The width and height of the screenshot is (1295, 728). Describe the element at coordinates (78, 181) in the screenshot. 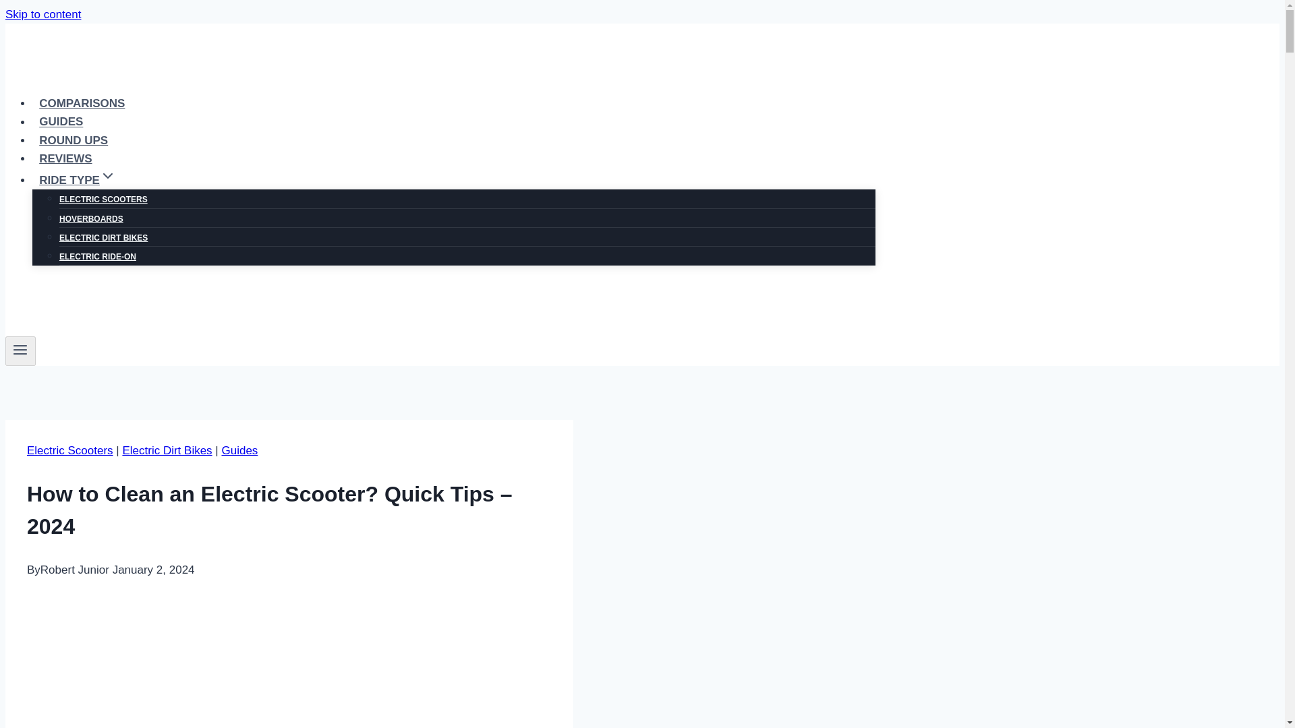

I see `RIDE TYPEEXPAND` at that location.